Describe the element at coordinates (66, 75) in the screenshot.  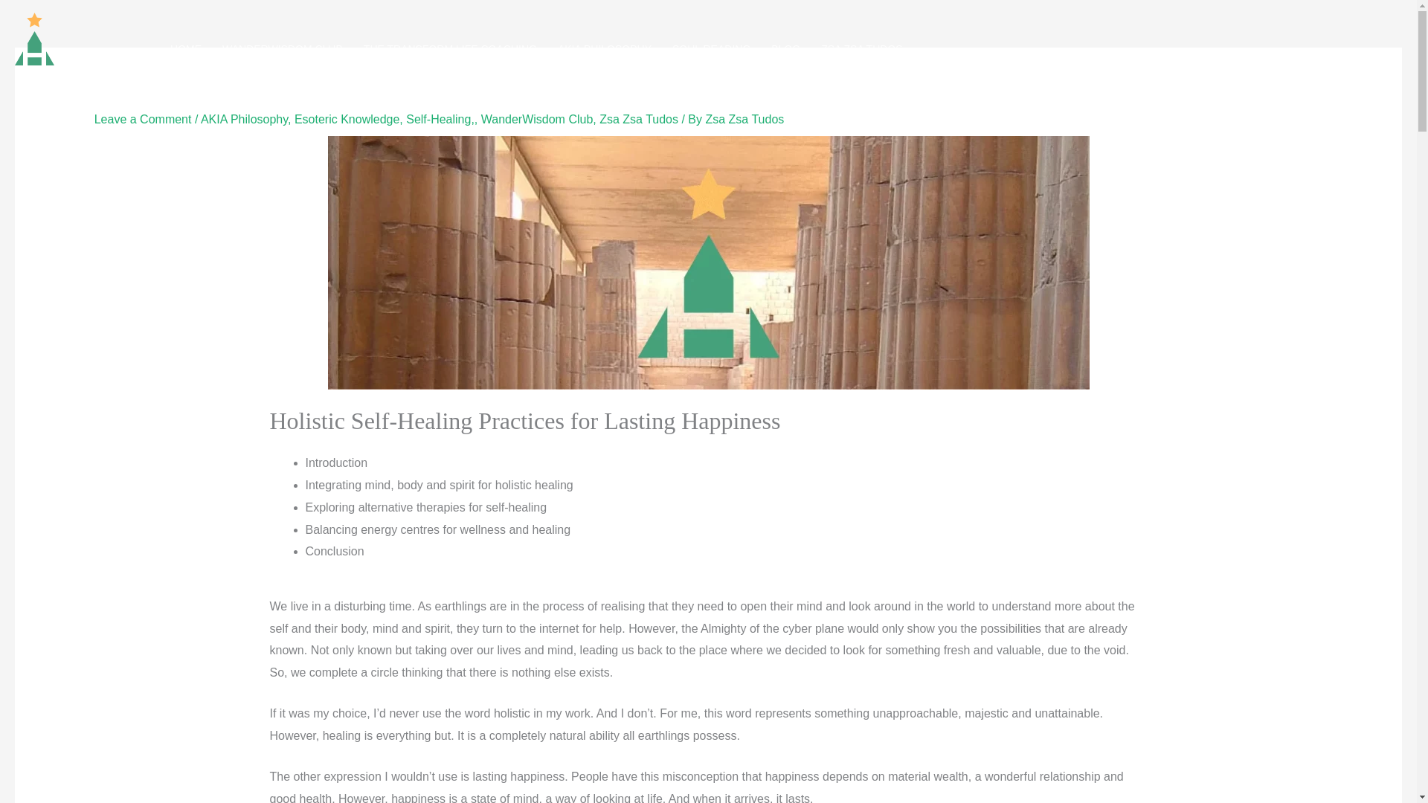
I see `Zsa Zsa Tudos` at that location.